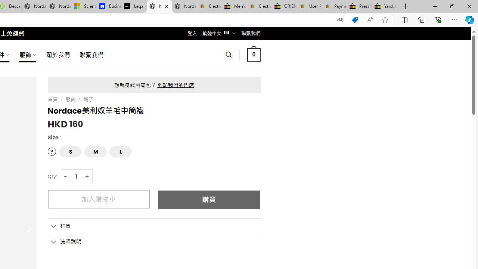 This screenshot has width=478, height=269. What do you see at coordinates (359, 7) in the screenshot?
I see `Press Room - eBay Inc.` at bounding box center [359, 7].